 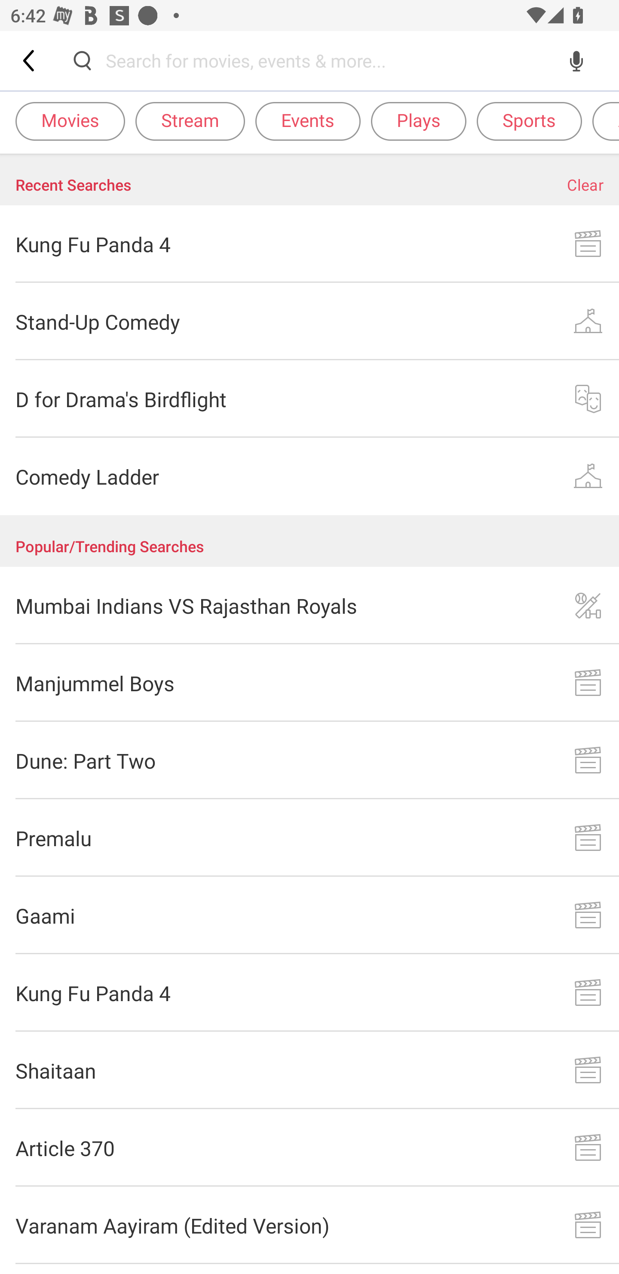 I want to click on Shaitaan, so click(x=309, y=1071).